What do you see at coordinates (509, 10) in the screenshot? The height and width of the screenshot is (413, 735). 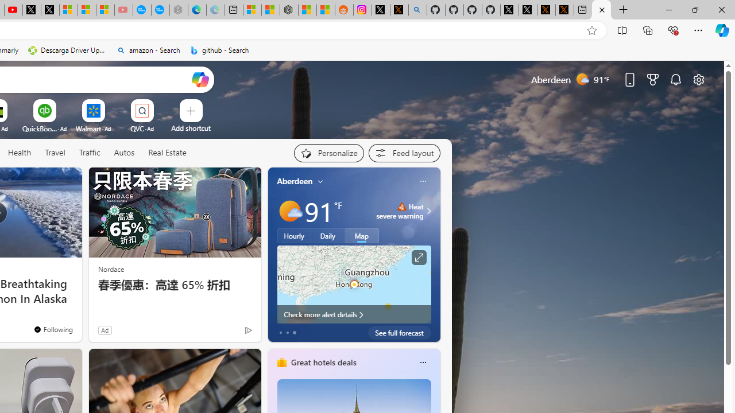 I see `Profile / X` at bounding box center [509, 10].